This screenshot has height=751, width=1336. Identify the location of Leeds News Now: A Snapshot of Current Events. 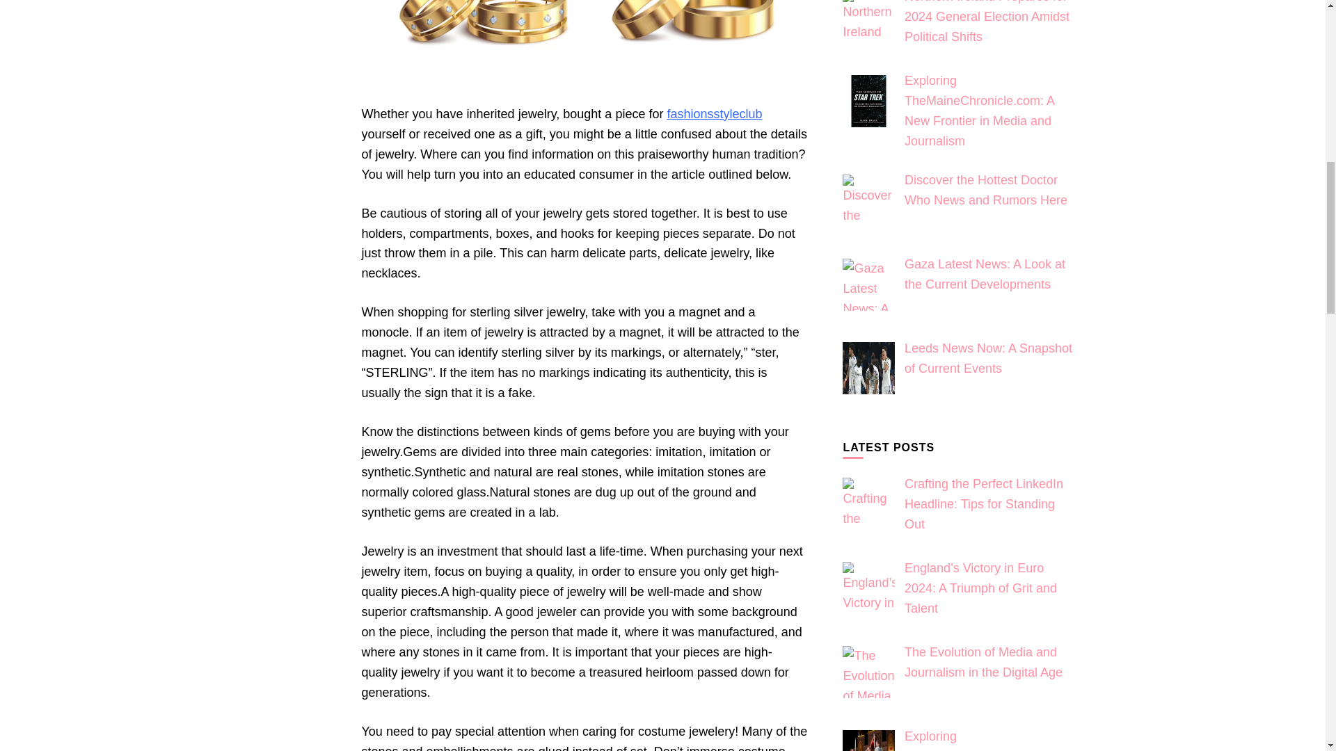
(868, 369).